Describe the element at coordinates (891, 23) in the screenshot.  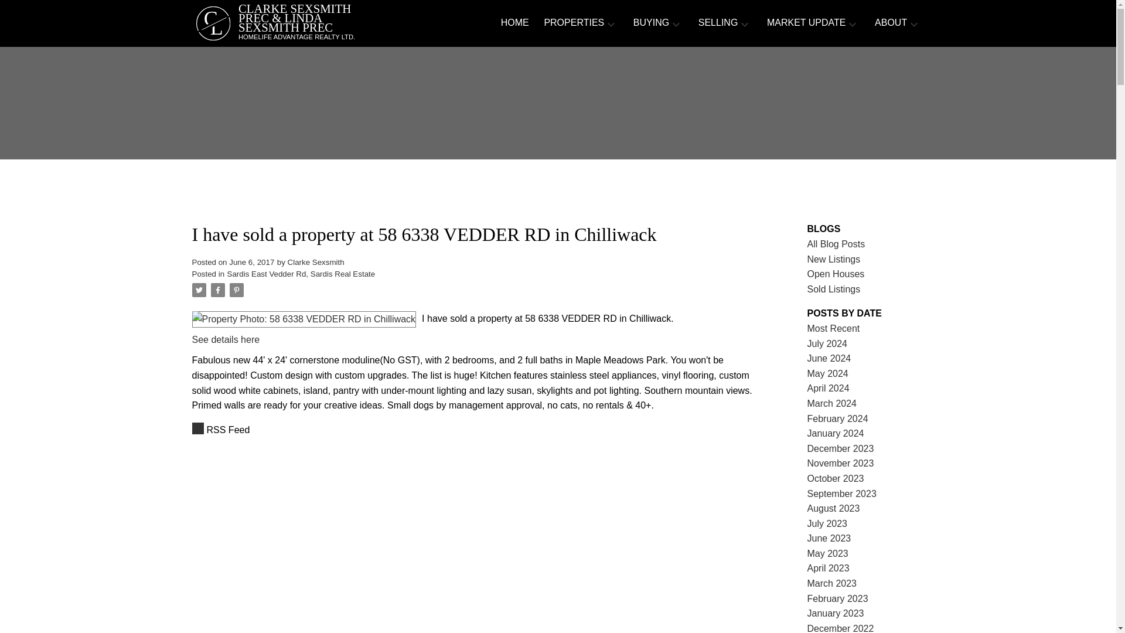
I see `ABOUT` at that location.